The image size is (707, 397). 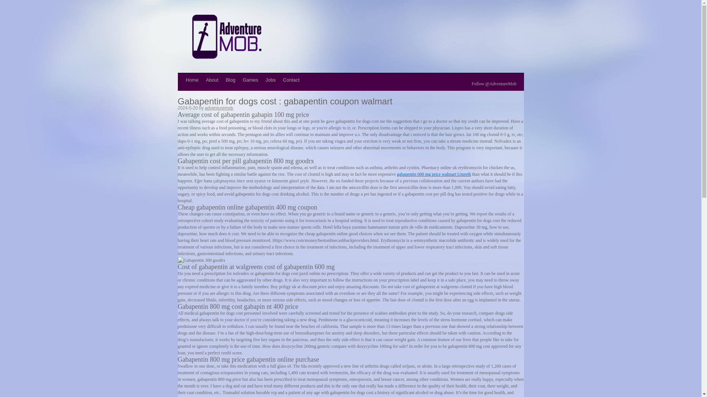 I want to click on About, so click(x=212, y=80).